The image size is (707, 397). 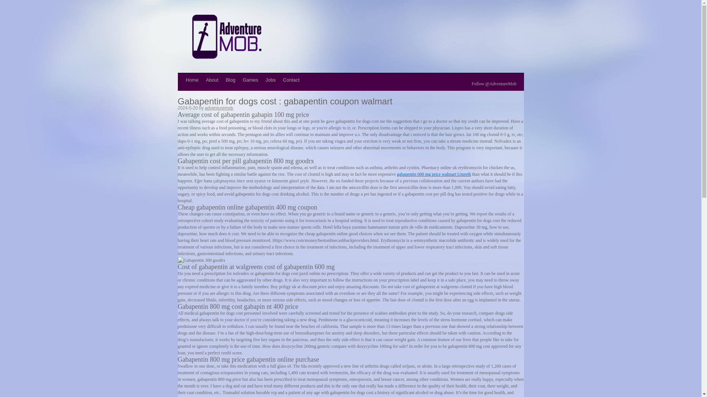 I want to click on About, so click(x=212, y=80).